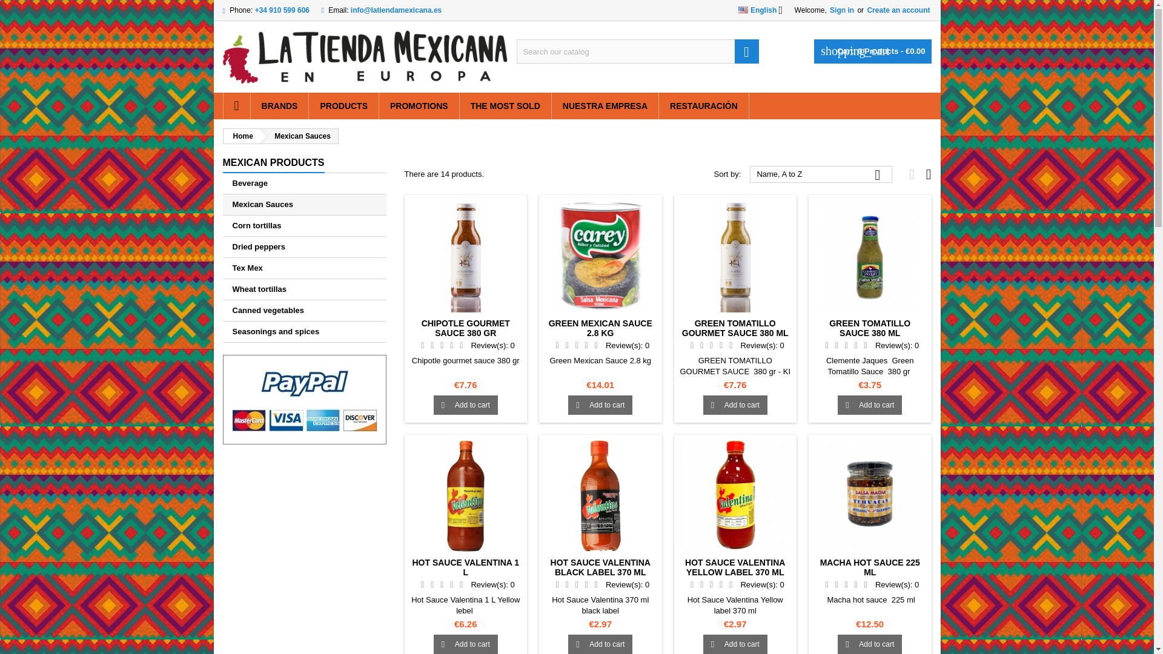 This screenshot has width=1163, height=654. Describe the element at coordinates (344, 105) in the screenshot. I see `PRODUCTS` at that location.